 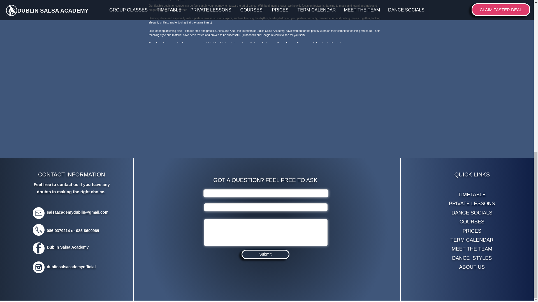 What do you see at coordinates (472, 195) in the screenshot?
I see `TIMETABLE` at bounding box center [472, 195].